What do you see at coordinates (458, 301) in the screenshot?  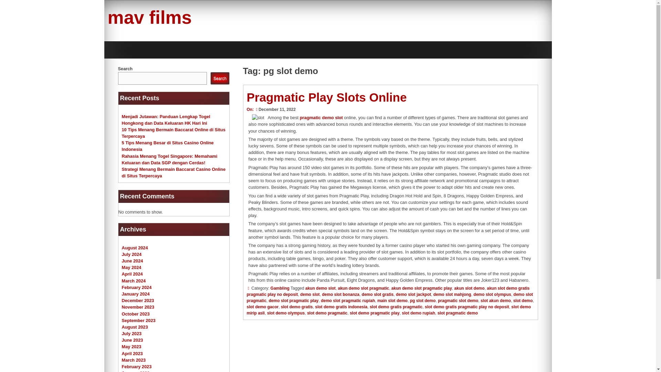 I see `pragmatic slot demo` at bounding box center [458, 301].